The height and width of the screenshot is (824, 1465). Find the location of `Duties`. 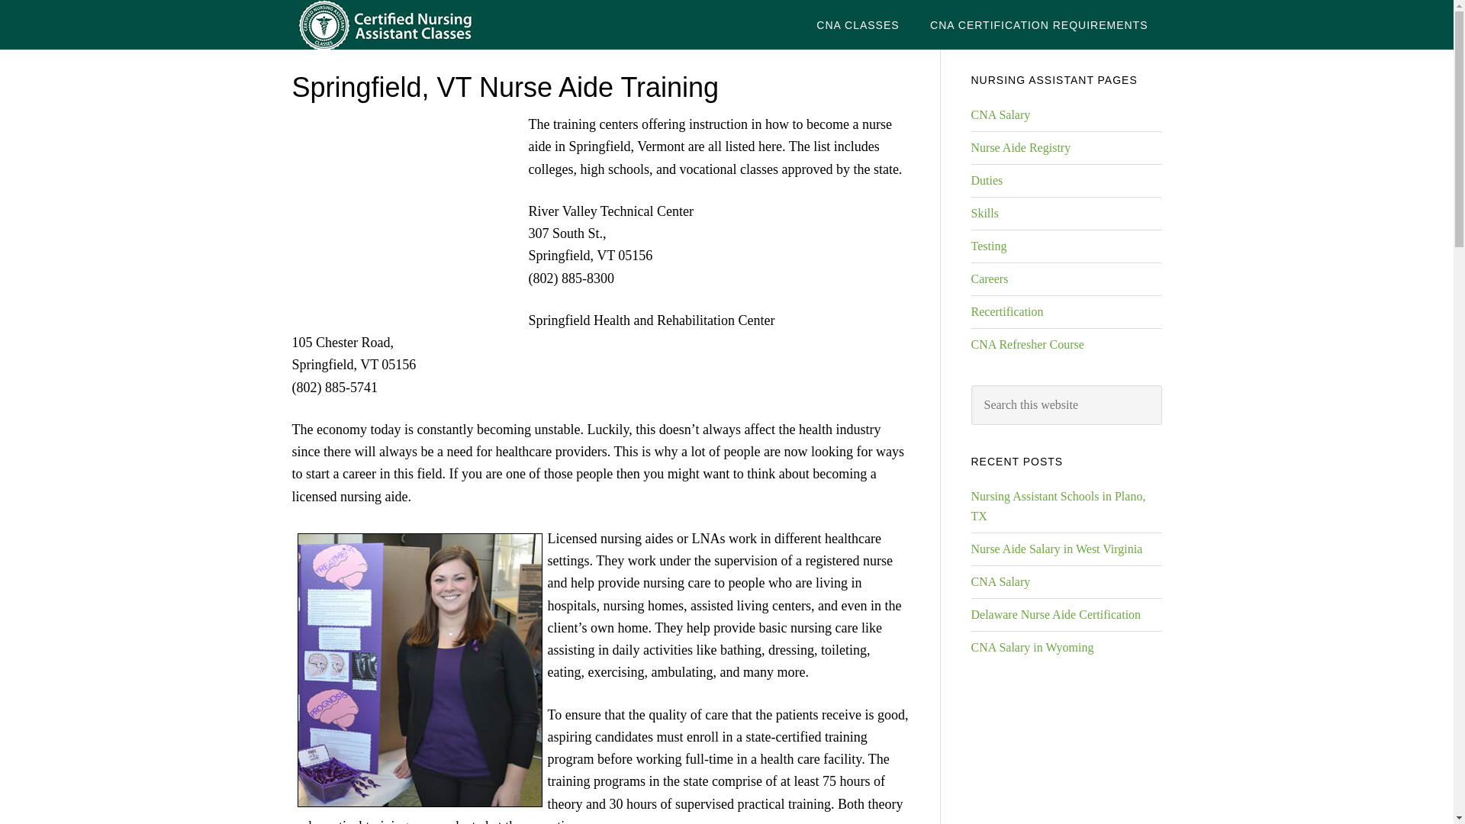

Duties is located at coordinates (986, 180).